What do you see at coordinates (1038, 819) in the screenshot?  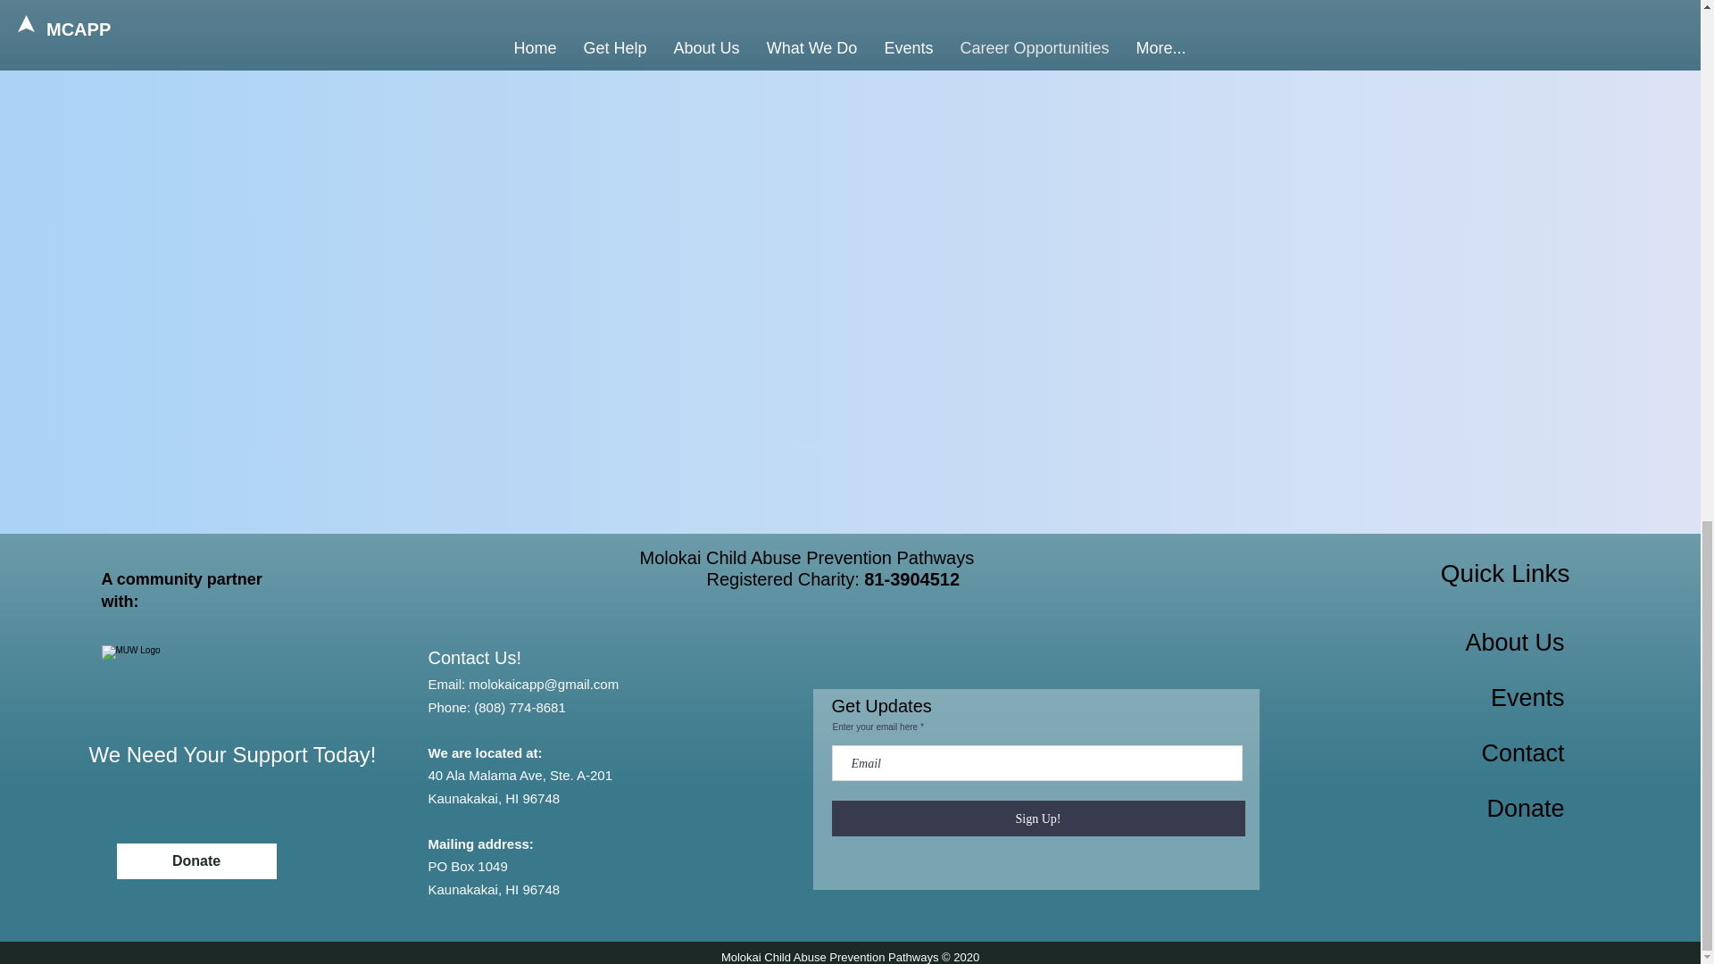 I see `Sign Up!` at bounding box center [1038, 819].